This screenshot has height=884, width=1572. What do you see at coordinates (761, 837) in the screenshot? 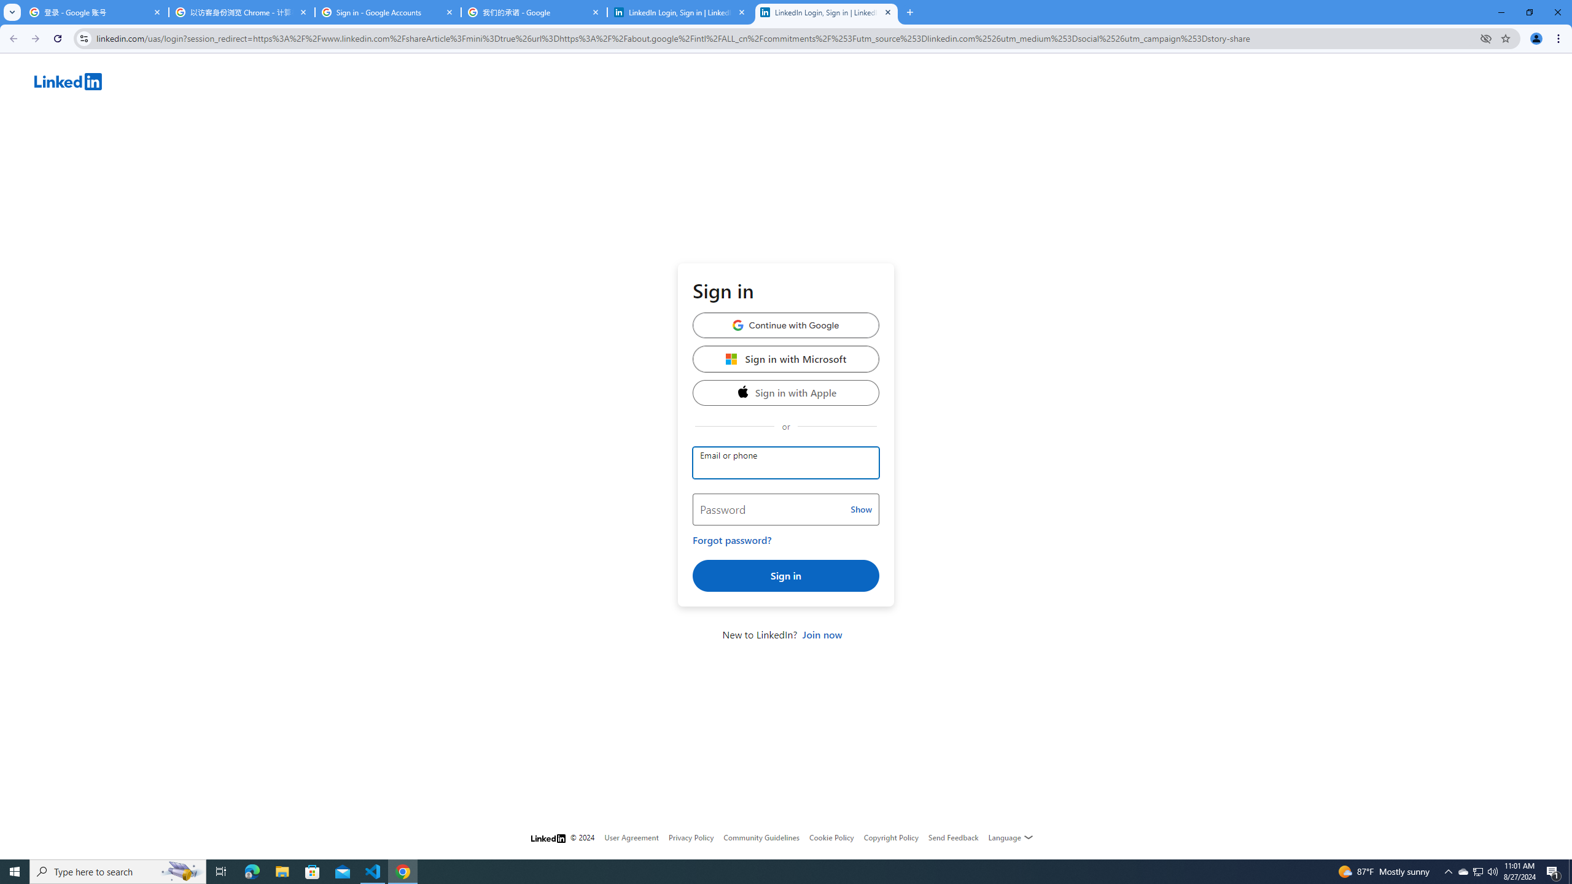
I see `Community Guidelines` at bounding box center [761, 837].